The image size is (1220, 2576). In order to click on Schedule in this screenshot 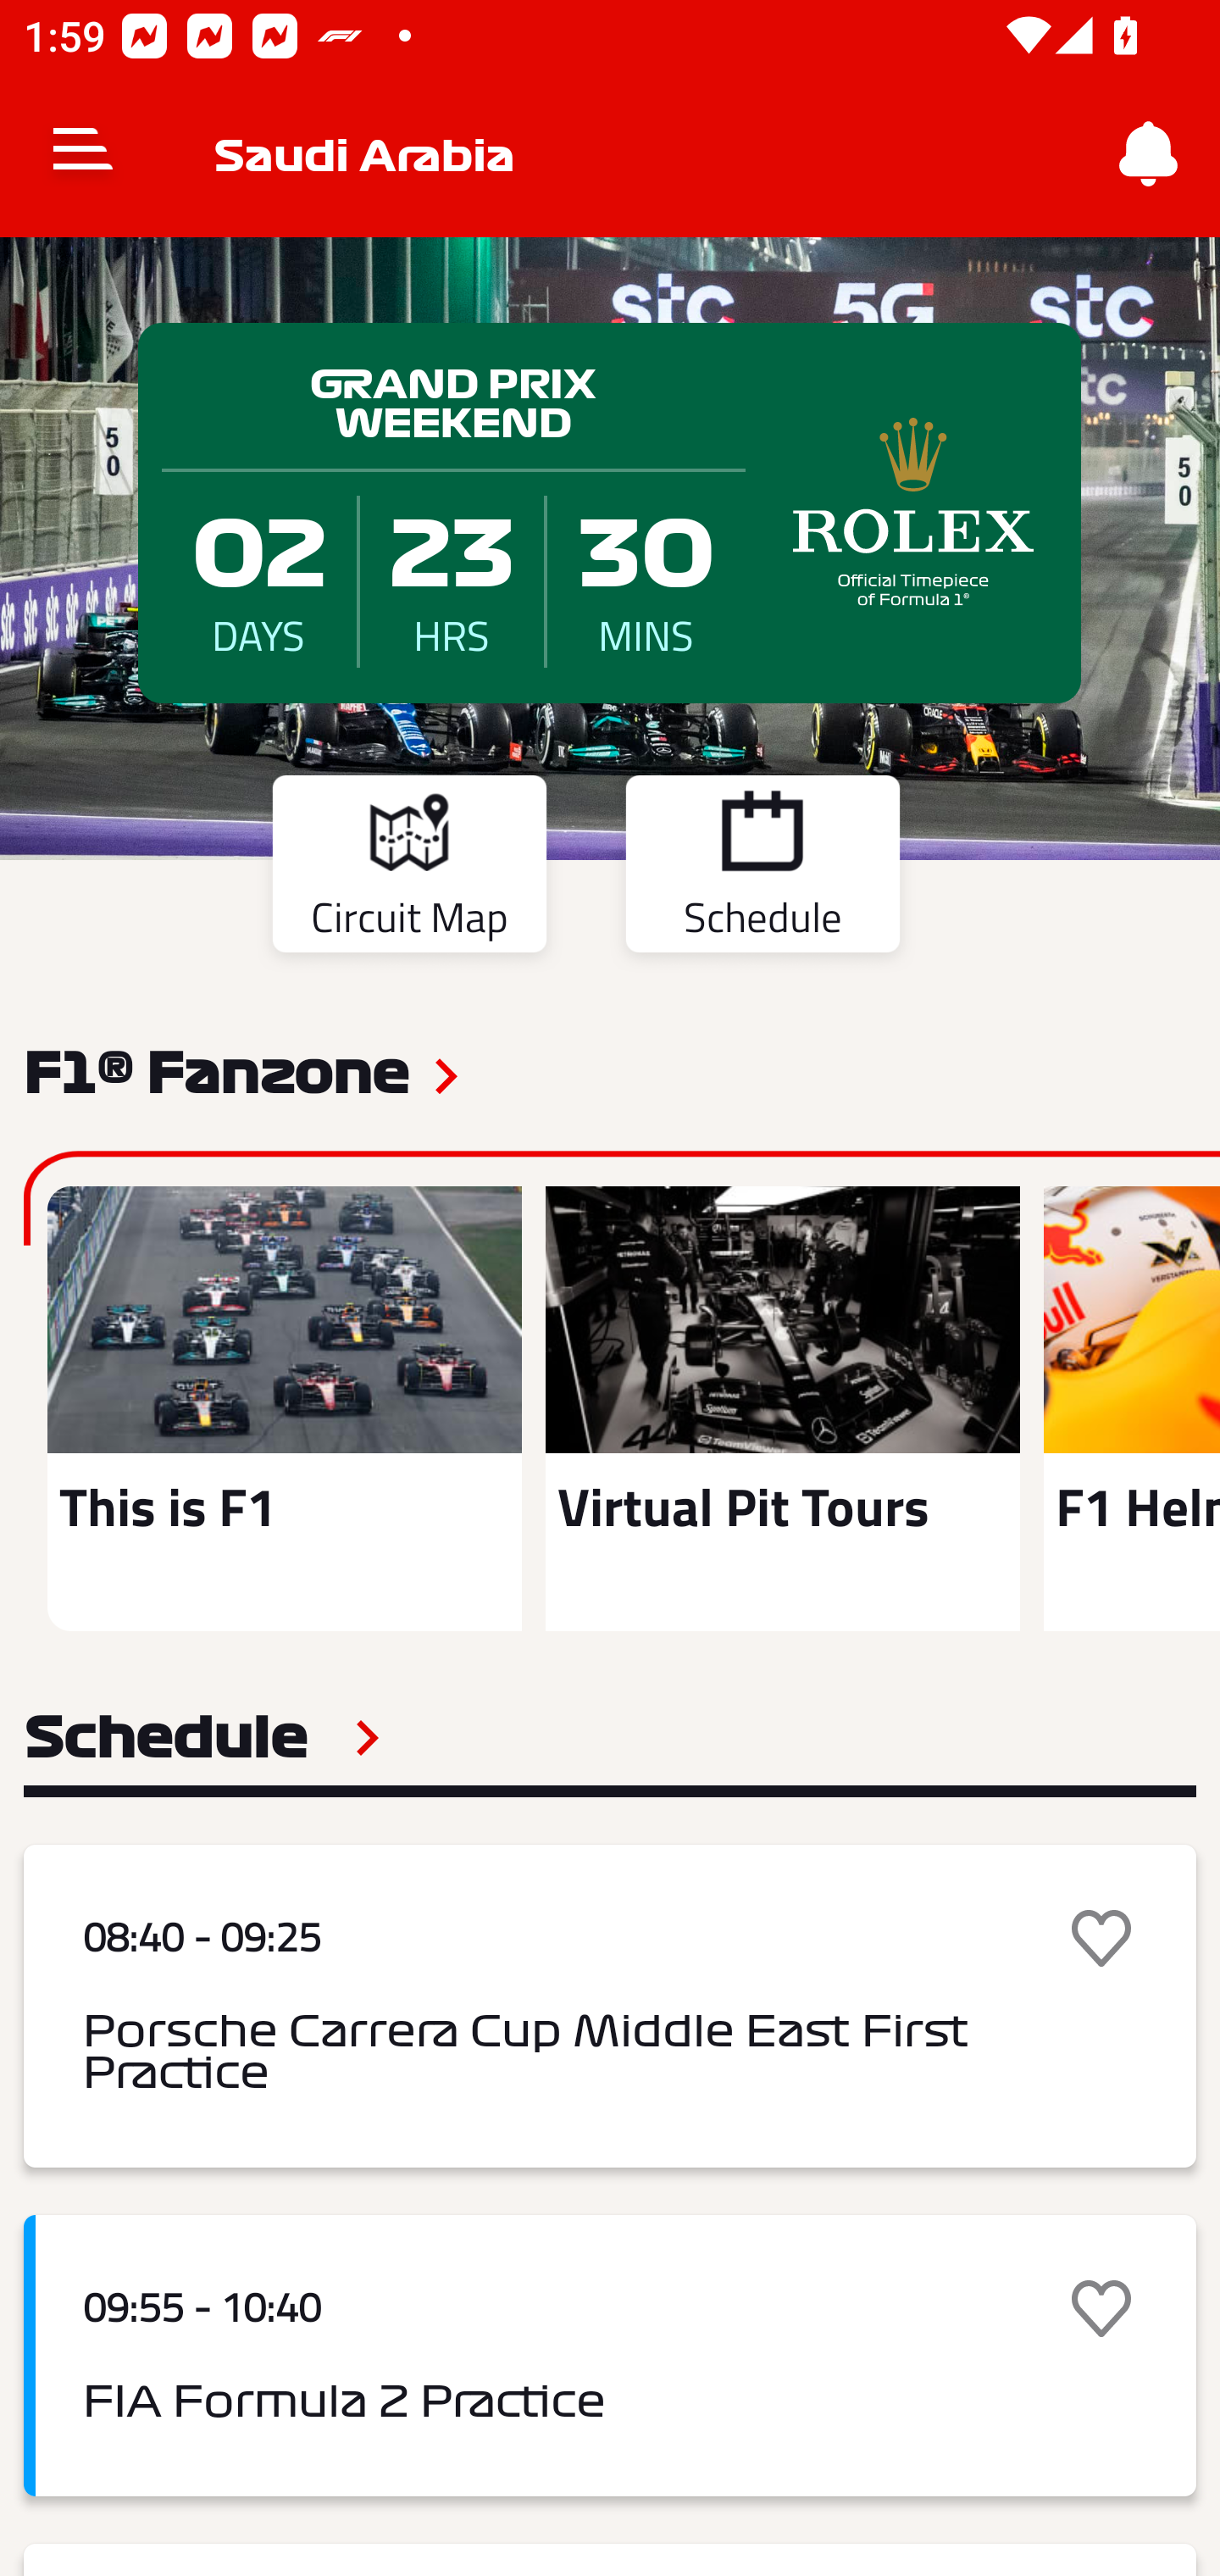, I will do `click(762, 869)`.